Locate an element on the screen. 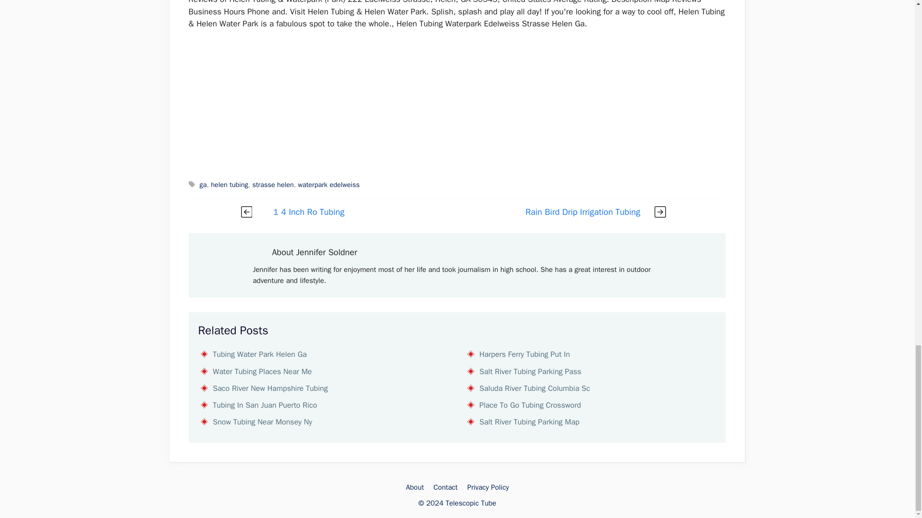 The image size is (922, 518). Snow Tubing Near Monsey Ny is located at coordinates (262, 422).